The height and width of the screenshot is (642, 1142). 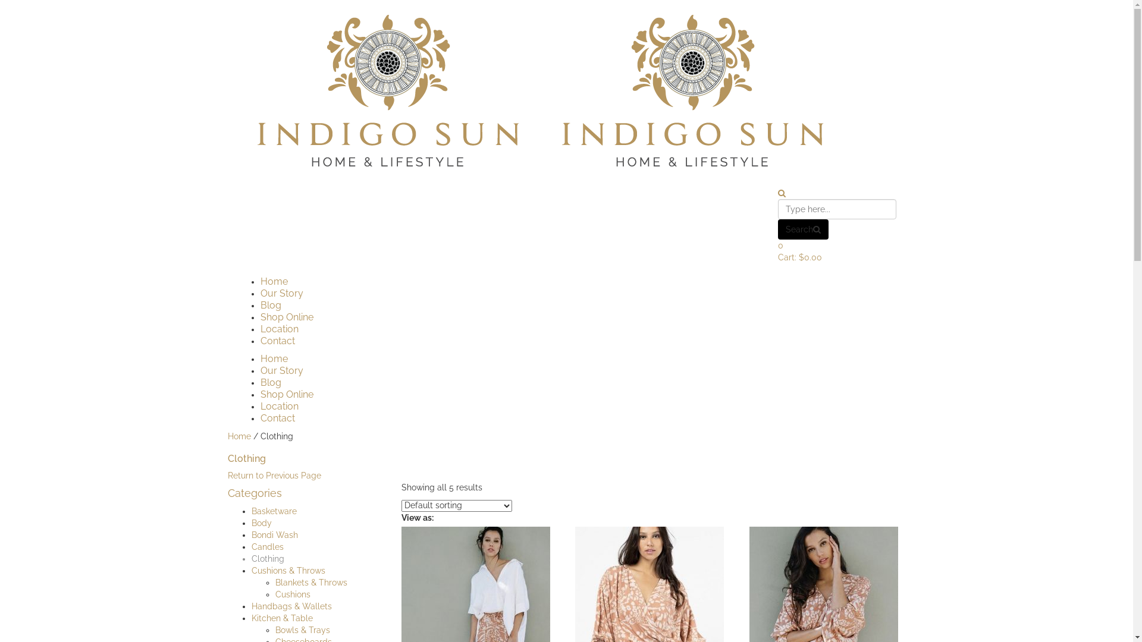 I want to click on Home, so click(x=239, y=436).